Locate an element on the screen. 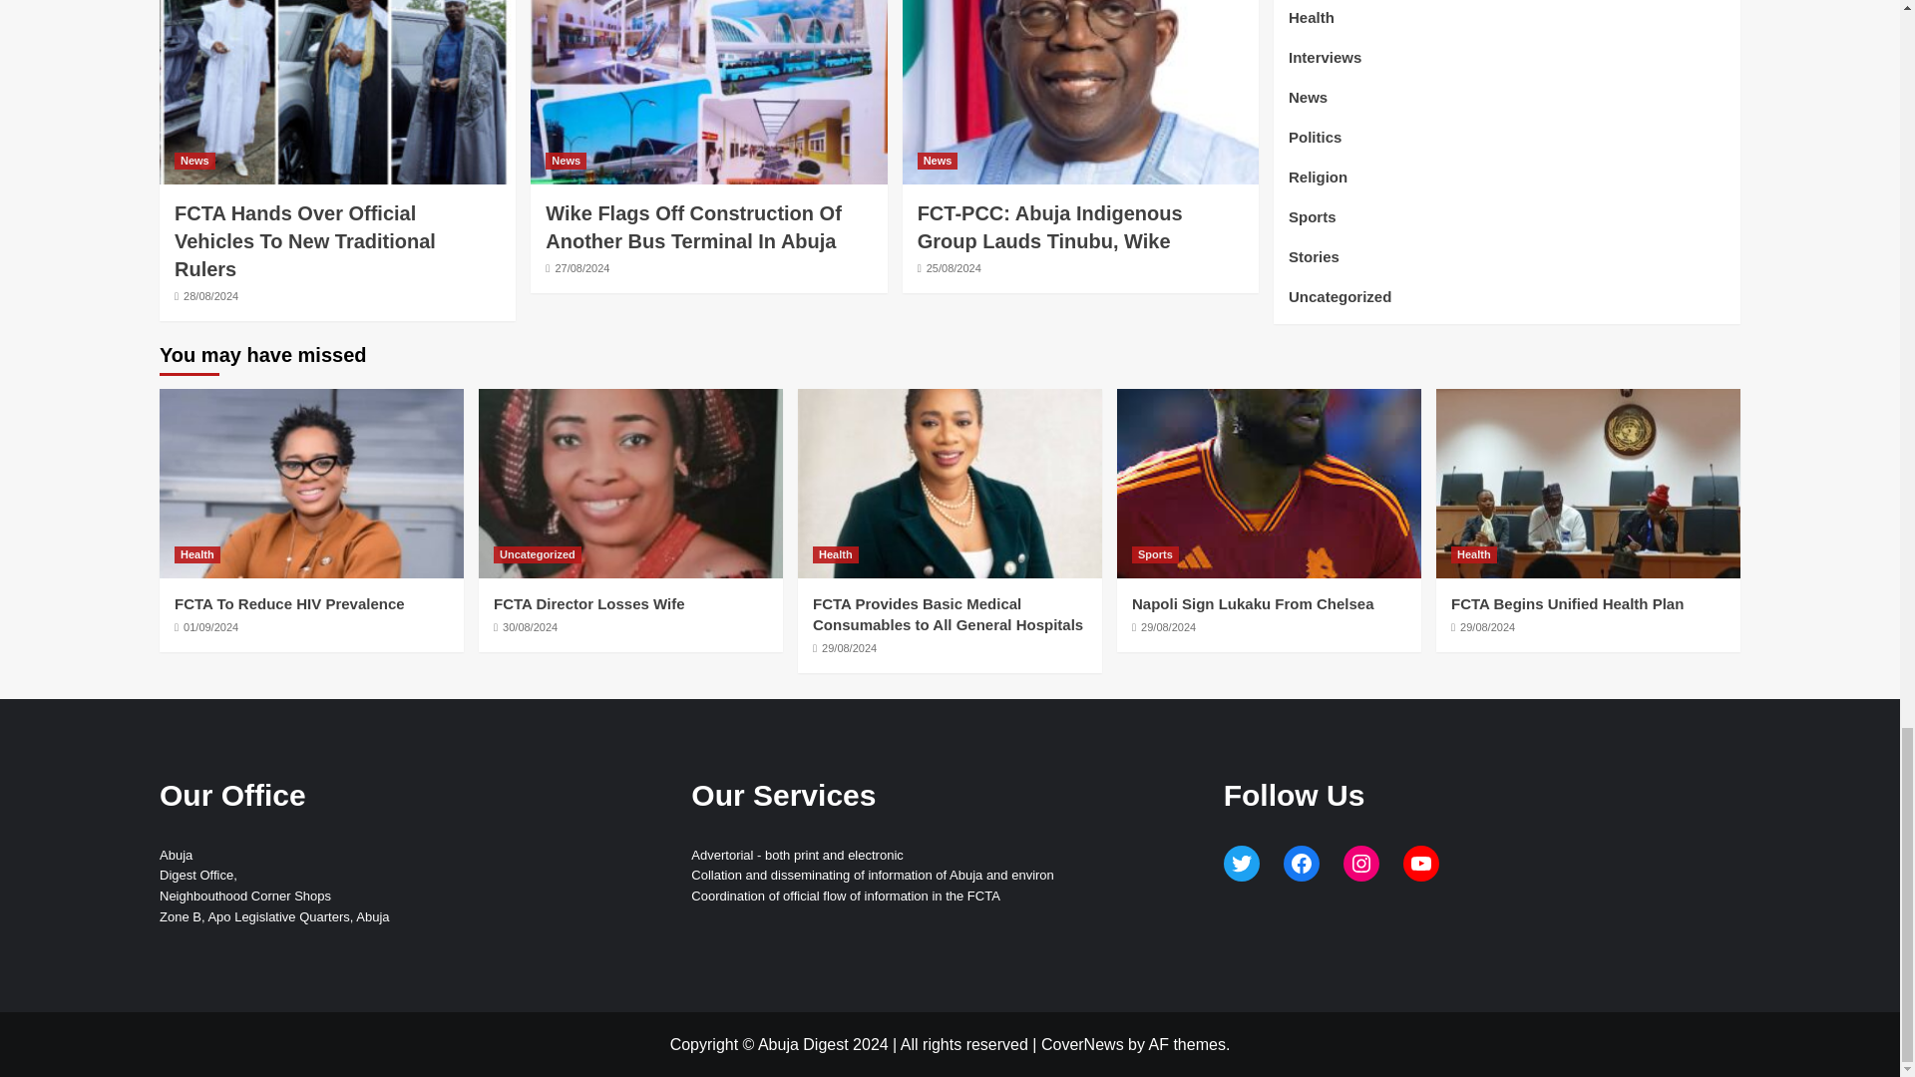 The height and width of the screenshot is (1077, 1915). News is located at coordinates (938, 161).